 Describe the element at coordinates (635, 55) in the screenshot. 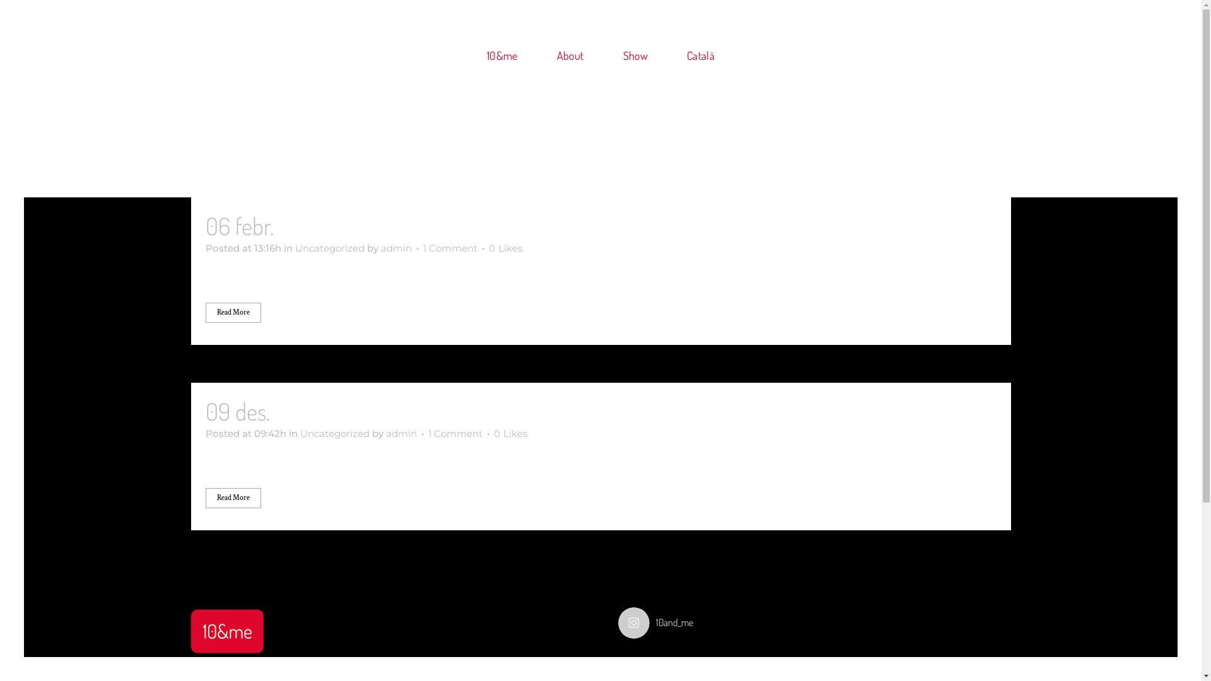

I see `Show` at that location.